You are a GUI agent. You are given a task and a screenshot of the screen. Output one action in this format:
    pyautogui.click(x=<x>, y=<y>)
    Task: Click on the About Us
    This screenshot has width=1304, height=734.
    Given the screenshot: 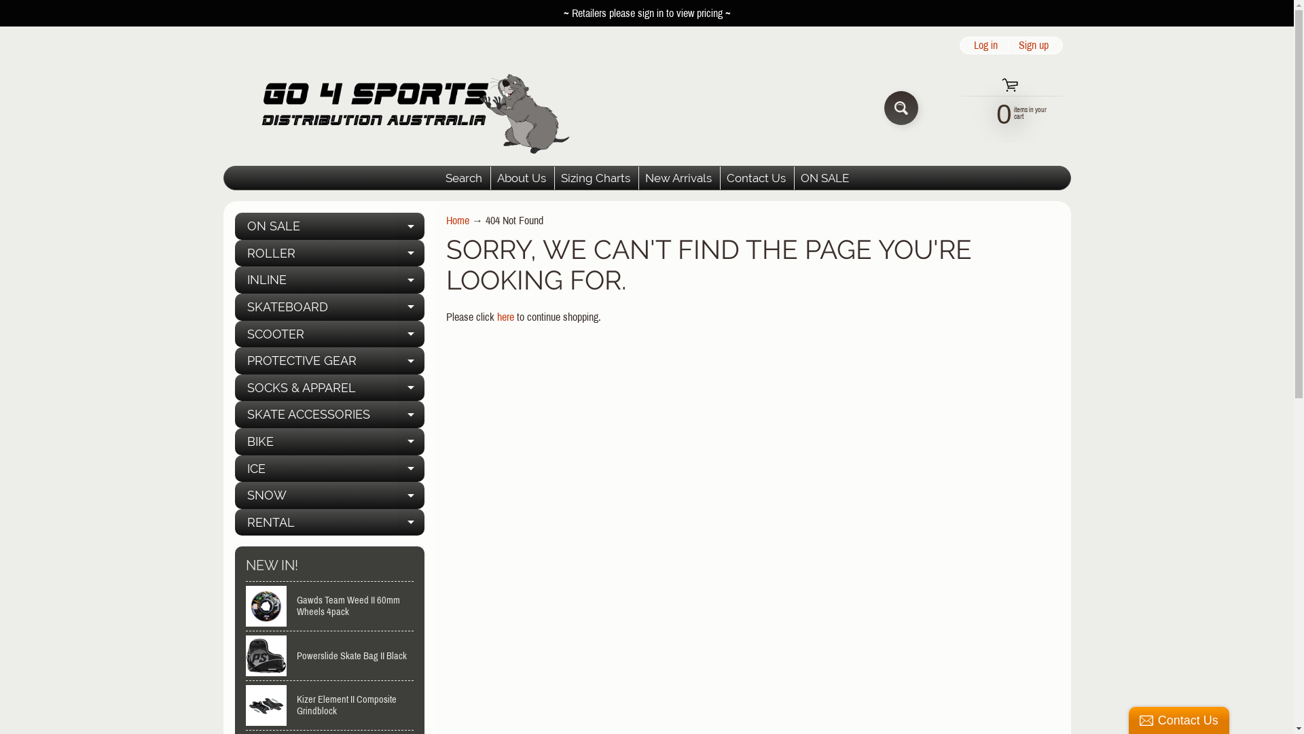 What is the action you would take?
    pyautogui.click(x=522, y=178)
    